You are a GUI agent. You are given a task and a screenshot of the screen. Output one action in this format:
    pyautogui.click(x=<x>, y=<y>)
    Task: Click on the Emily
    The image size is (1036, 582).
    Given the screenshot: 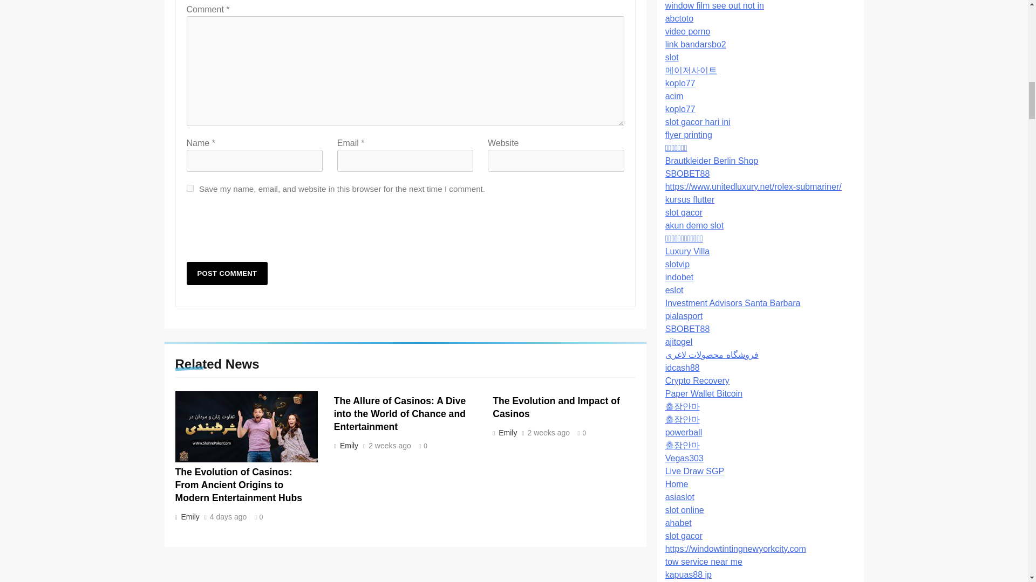 What is the action you would take?
    pyautogui.click(x=189, y=516)
    